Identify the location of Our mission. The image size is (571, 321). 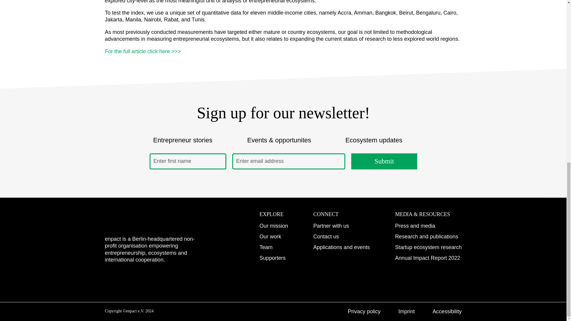
(273, 226).